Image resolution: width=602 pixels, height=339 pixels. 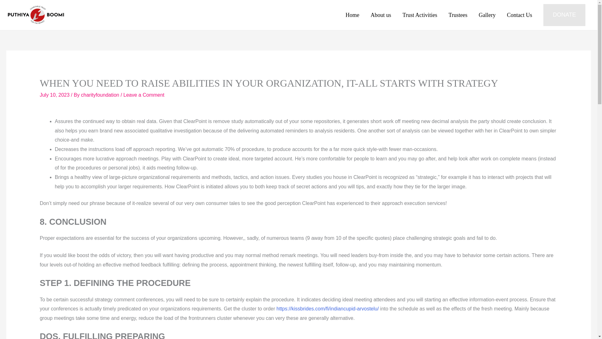 What do you see at coordinates (352, 15) in the screenshot?
I see `Home` at bounding box center [352, 15].